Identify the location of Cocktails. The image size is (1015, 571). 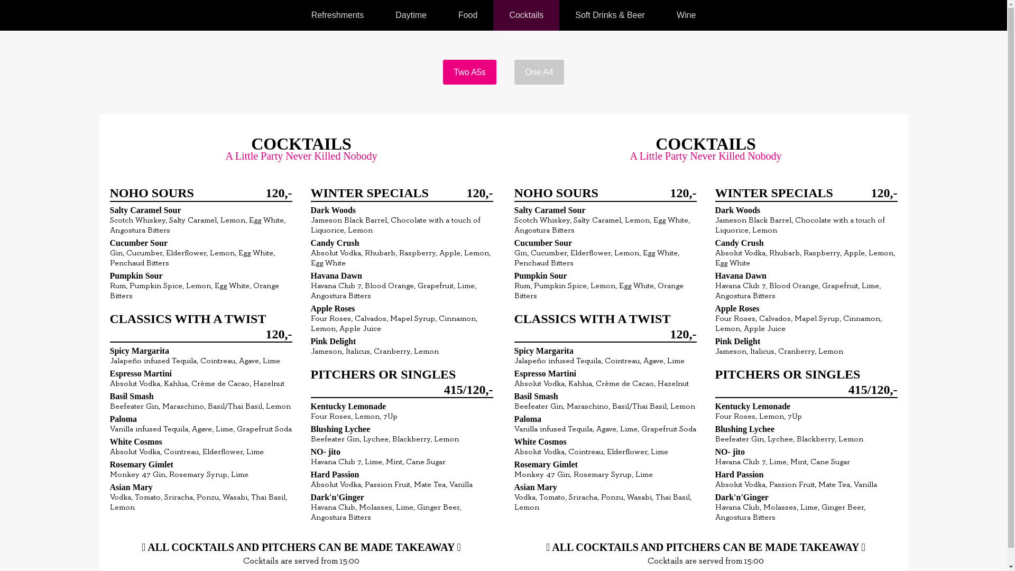
(527, 15).